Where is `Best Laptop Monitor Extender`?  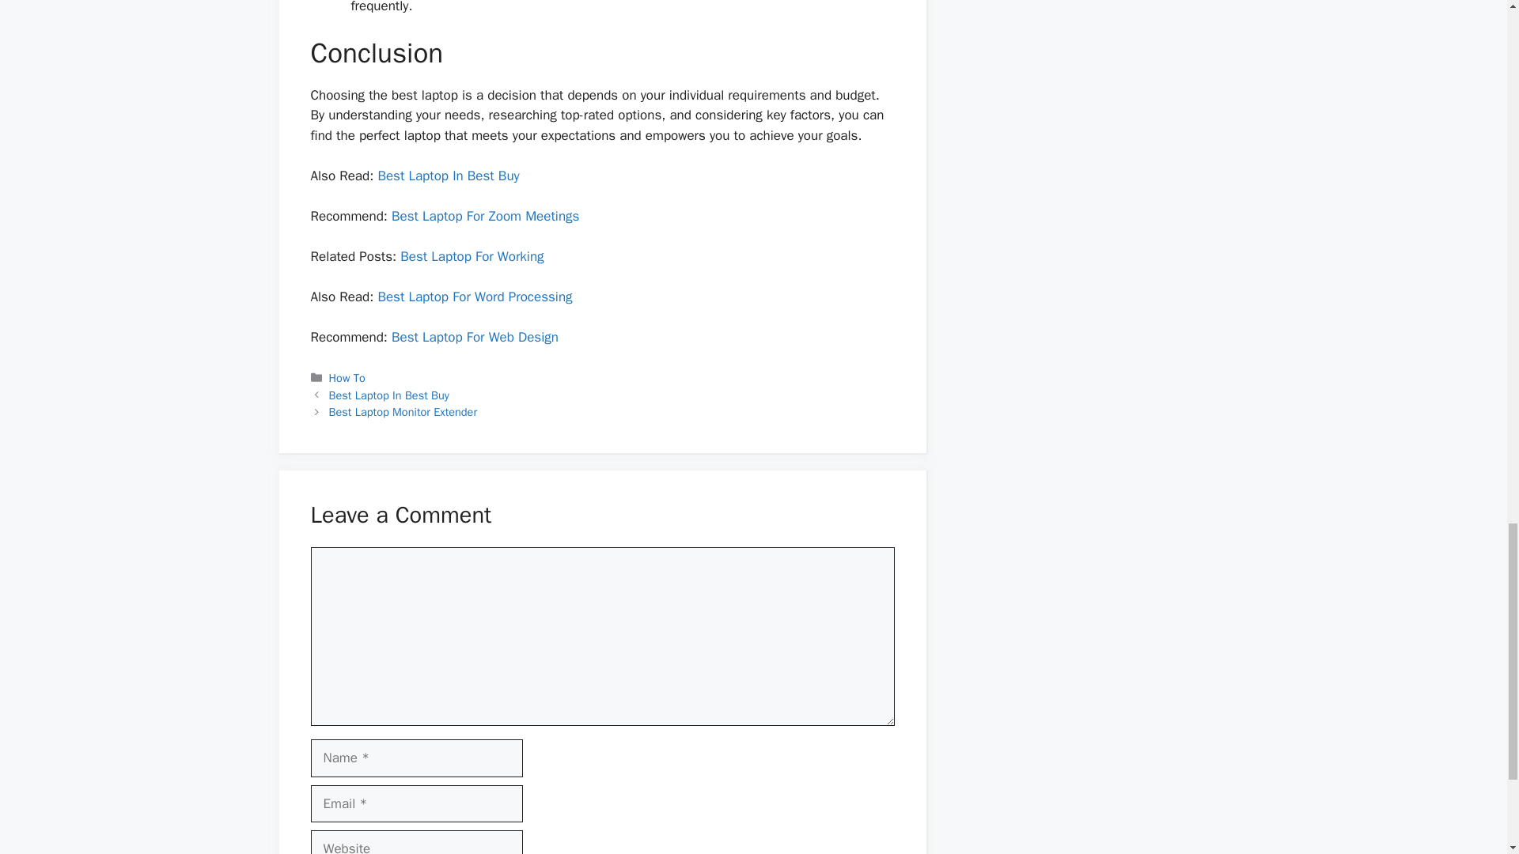
Best Laptop Monitor Extender is located at coordinates (403, 411).